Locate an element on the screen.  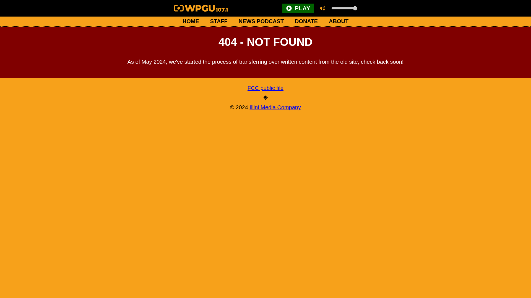
NEWS PODCAST is located at coordinates (261, 22).